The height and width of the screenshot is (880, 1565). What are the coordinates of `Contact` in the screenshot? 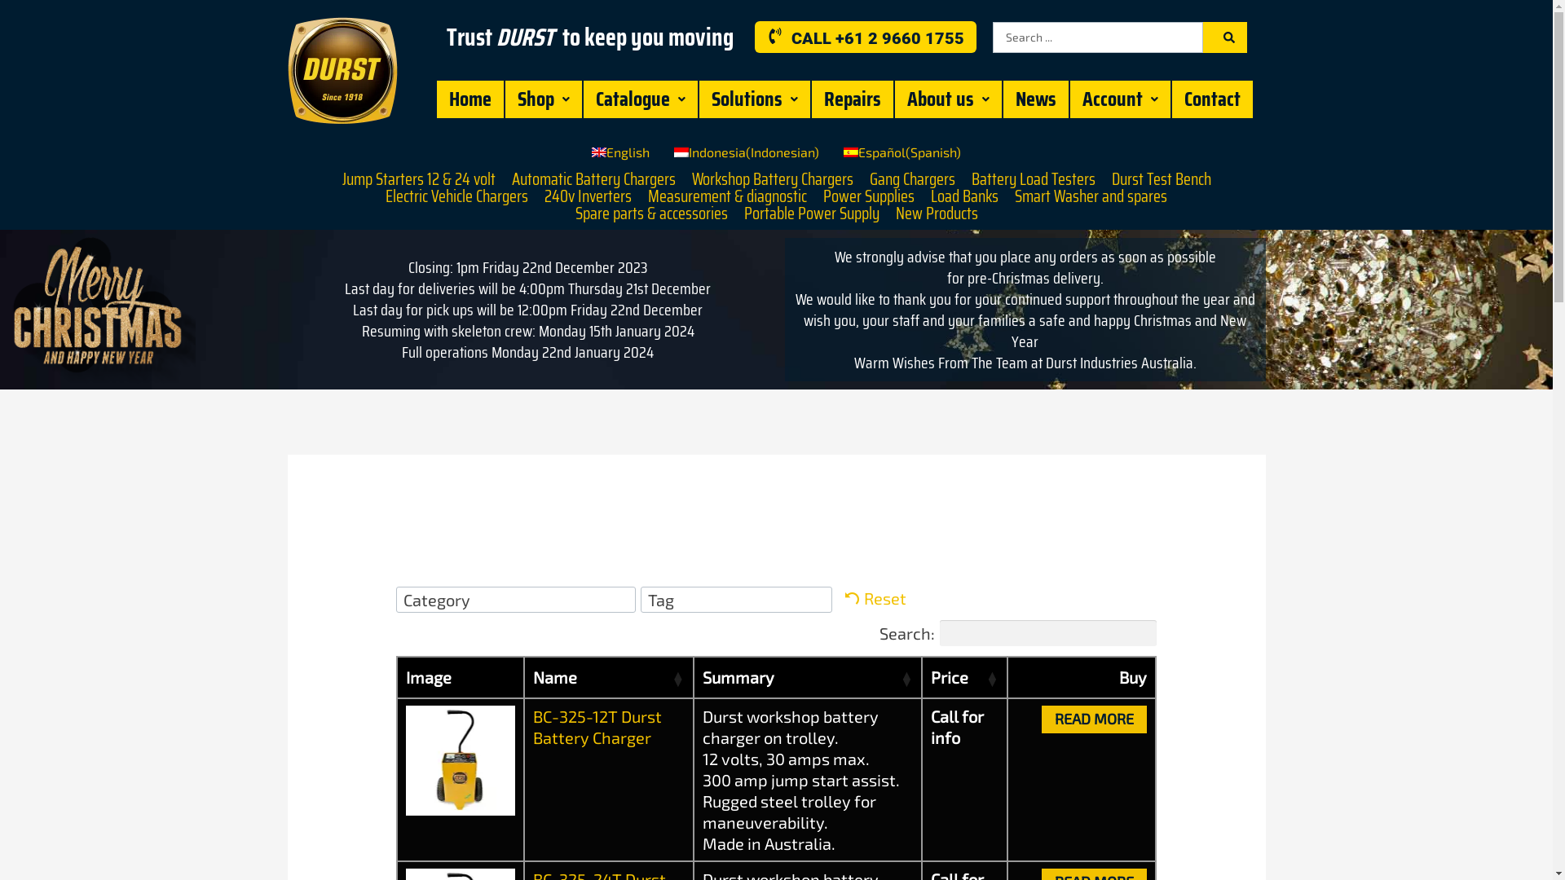 It's located at (1213, 99).